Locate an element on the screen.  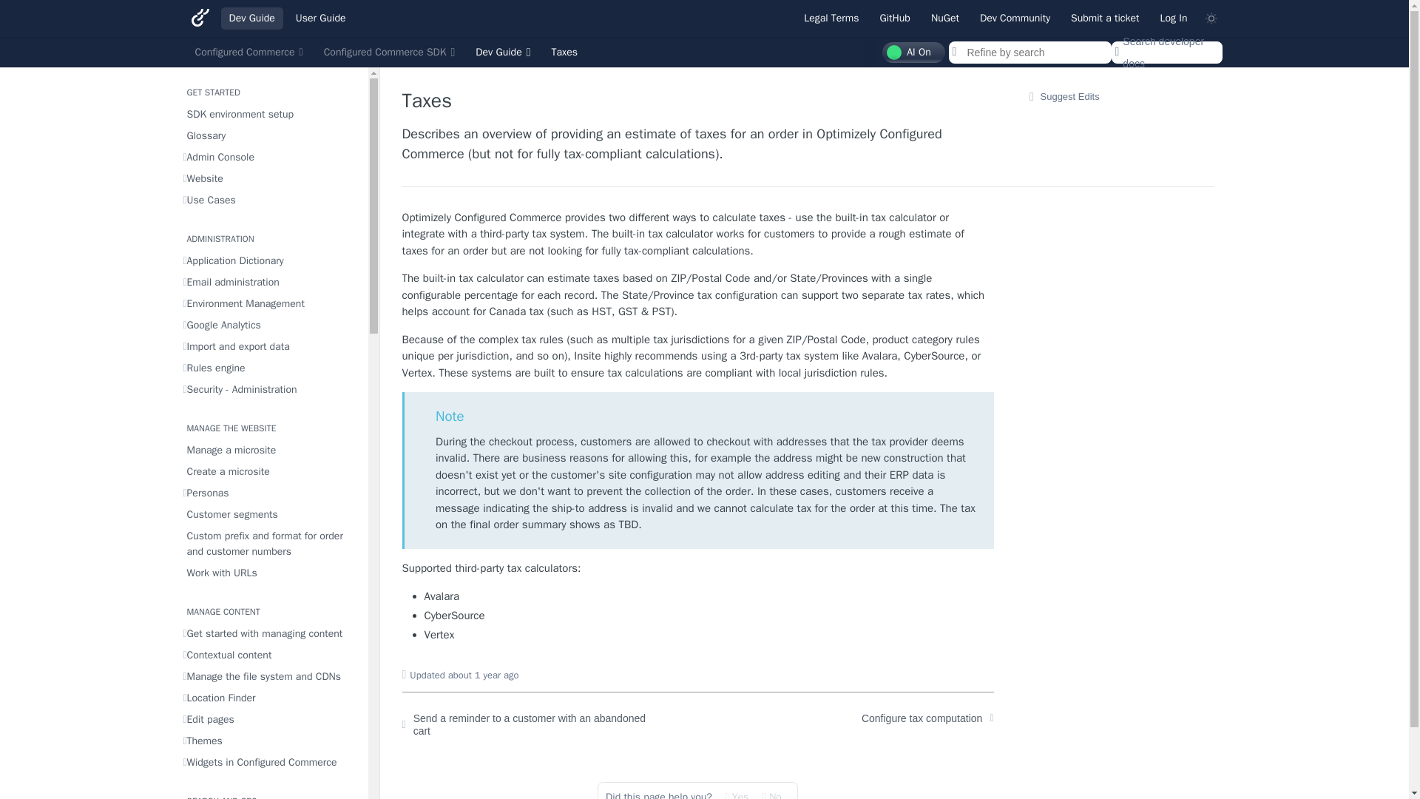
NuGet is located at coordinates (945, 18).